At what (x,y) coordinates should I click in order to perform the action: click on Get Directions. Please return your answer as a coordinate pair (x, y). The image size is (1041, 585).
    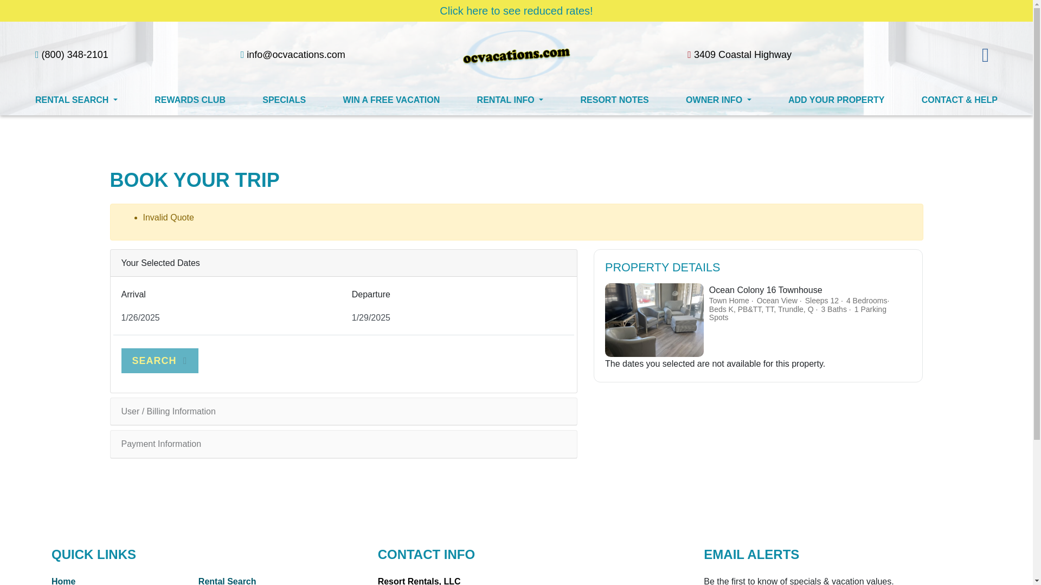
    Looking at the image, I should click on (739, 54).